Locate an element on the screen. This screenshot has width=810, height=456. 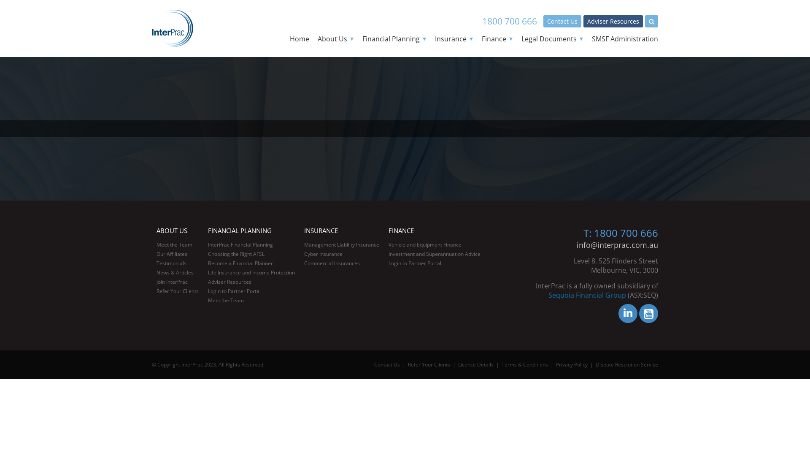
FINANCIAL PLANNING is located at coordinates (240, 231).